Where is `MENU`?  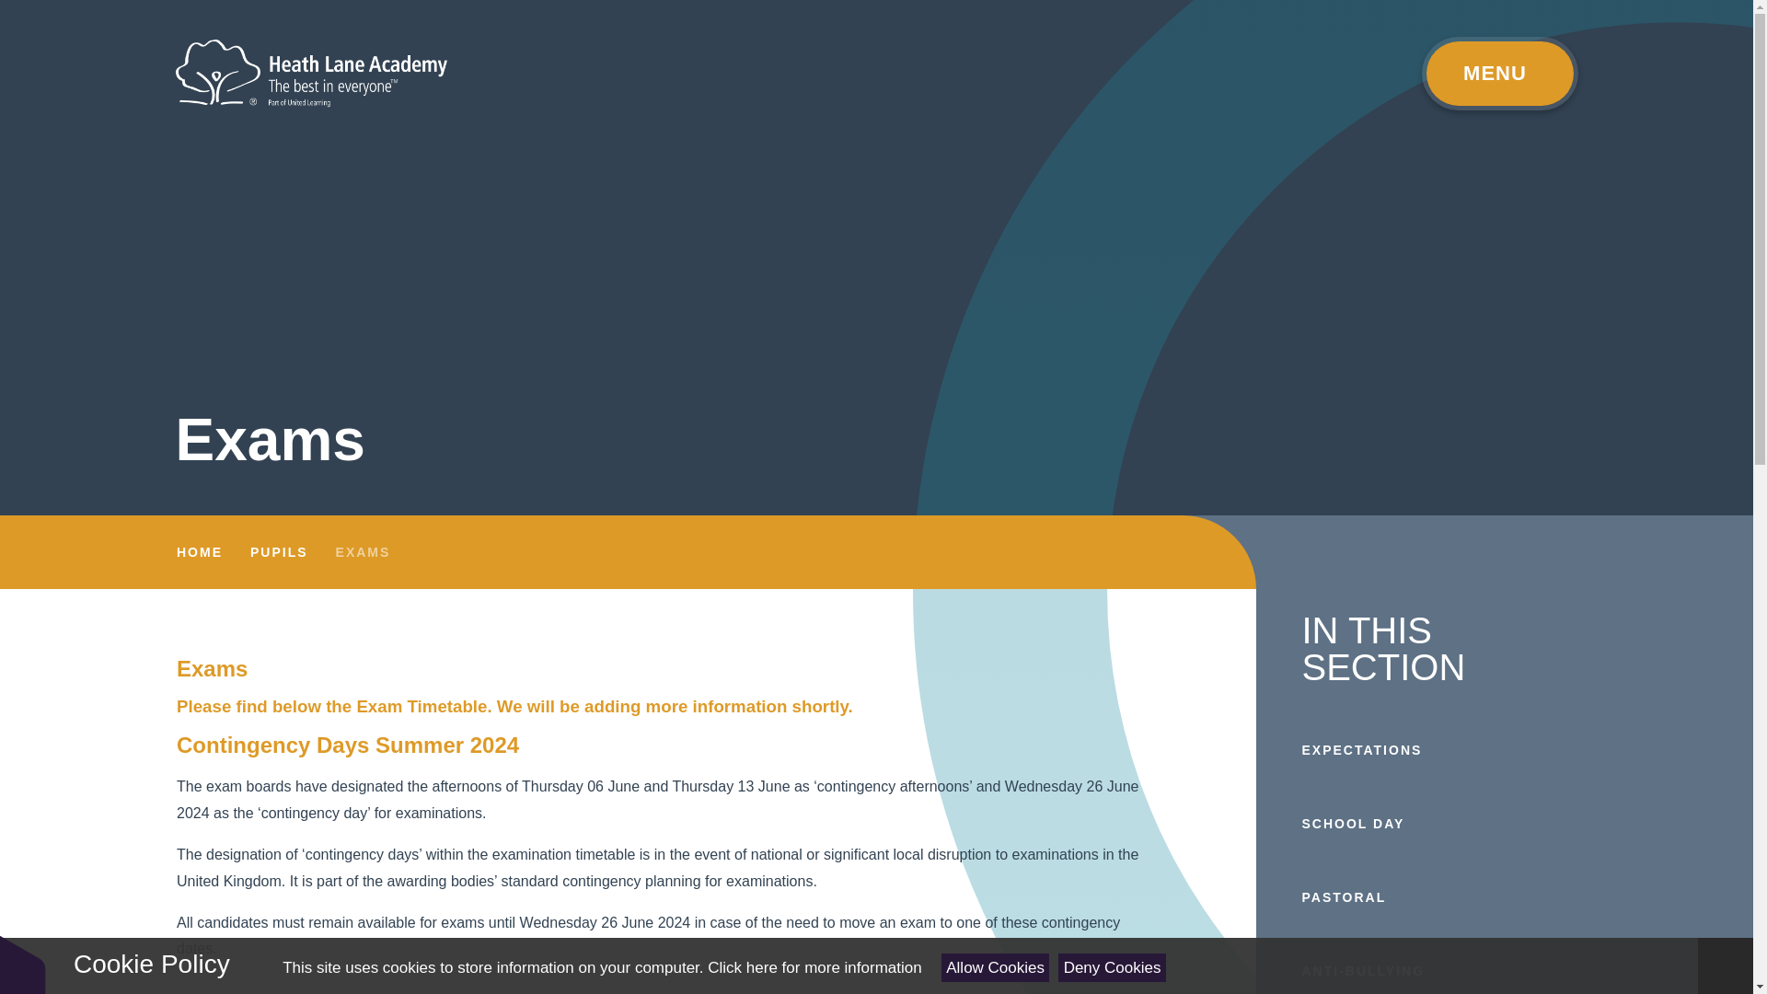
MENU is located at coordinates (1498, 73).